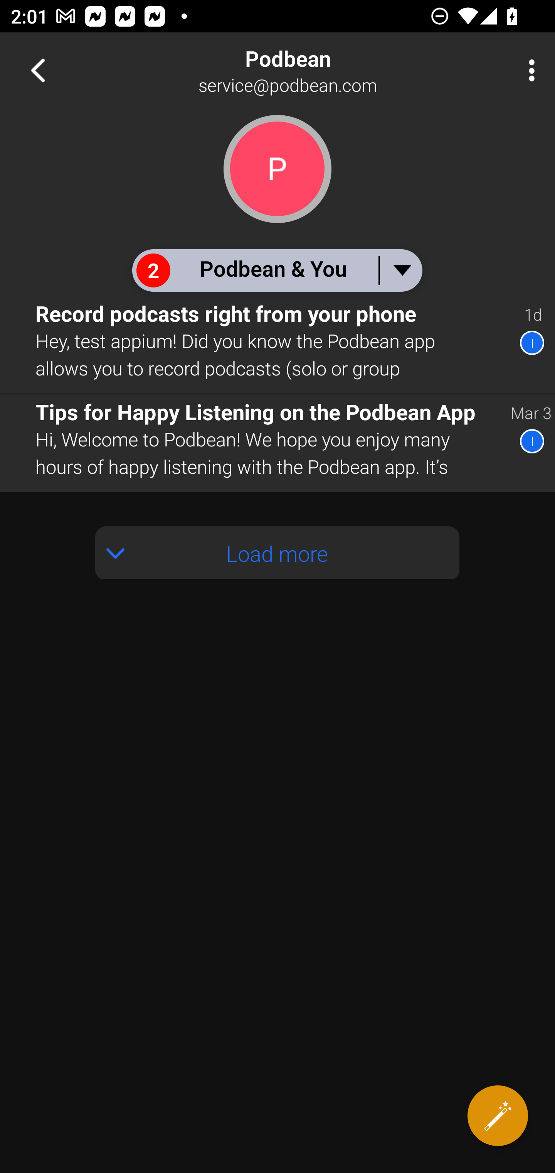 Image resolution: width=555 pixels, height=1173 pixels. What do you see at coordinates (38, 70) in the screenshot?
I see `Navigate up` at bounding box center [38, 70].